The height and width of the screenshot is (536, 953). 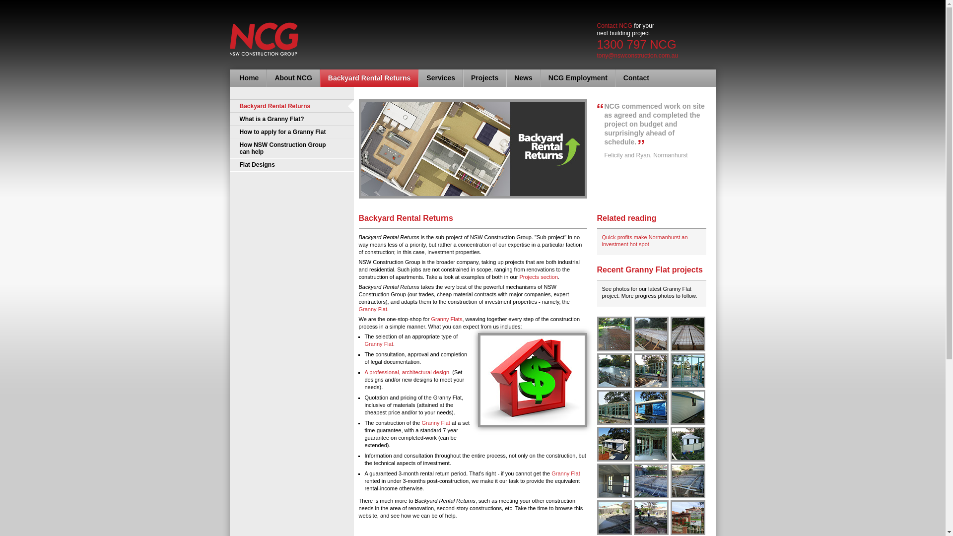 I want to click on How to apply for a Granny Flat, so click(x=291, y=132).